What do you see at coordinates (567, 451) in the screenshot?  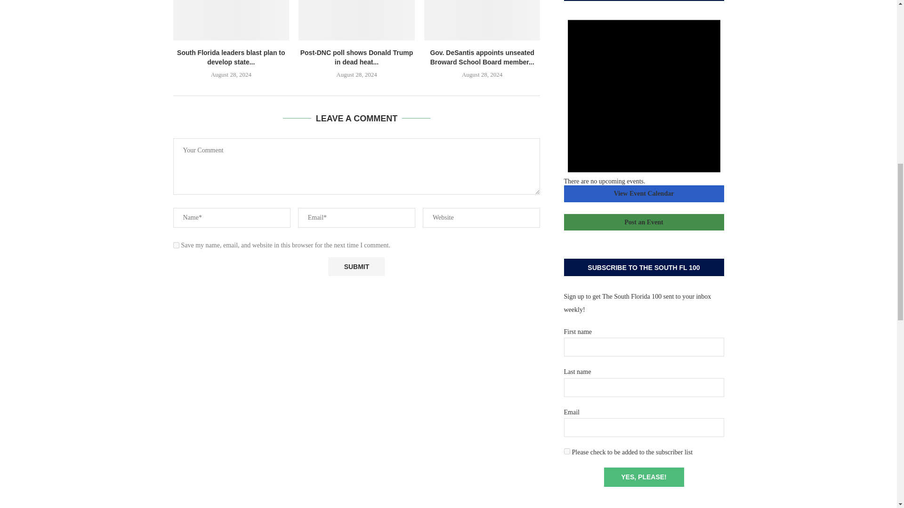 I see `1` at bounding box center [567, 451].